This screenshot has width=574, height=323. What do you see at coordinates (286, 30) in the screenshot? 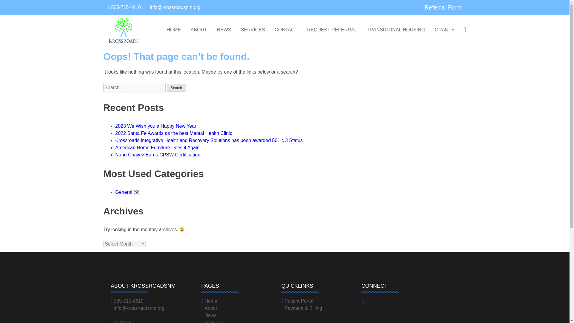
I see `CONTACT` at bounding box center [286, 30].